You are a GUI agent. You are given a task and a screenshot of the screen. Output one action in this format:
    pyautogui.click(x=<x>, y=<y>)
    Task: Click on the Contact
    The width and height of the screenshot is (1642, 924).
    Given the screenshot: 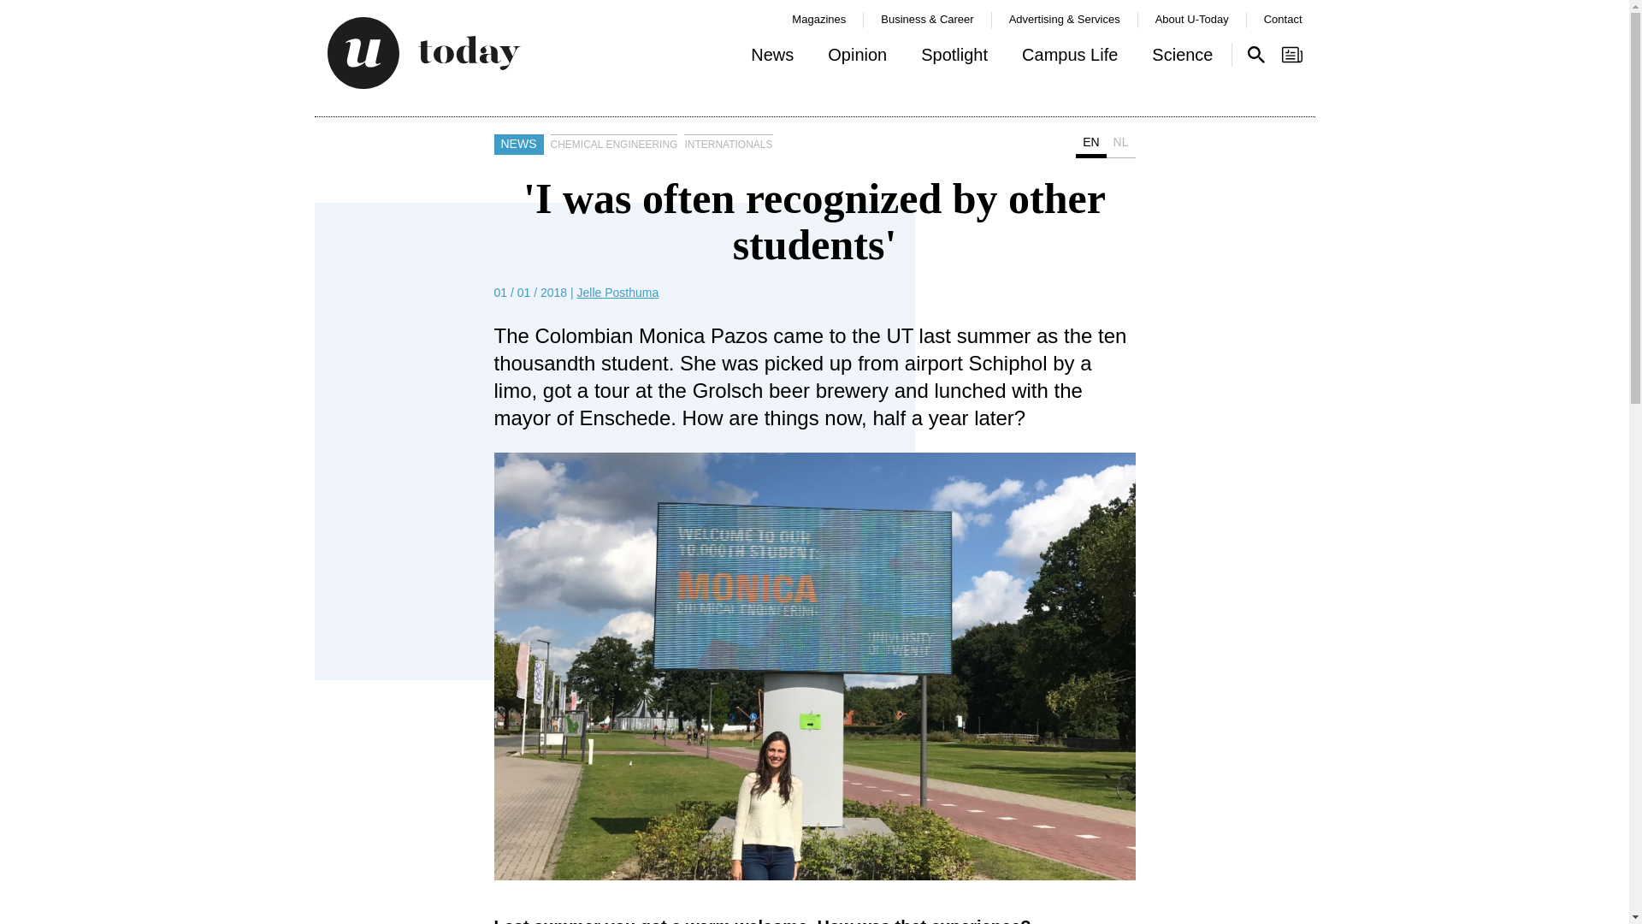 What is the action you would take?
    pyautogui.click(x=1283, y=19)
    